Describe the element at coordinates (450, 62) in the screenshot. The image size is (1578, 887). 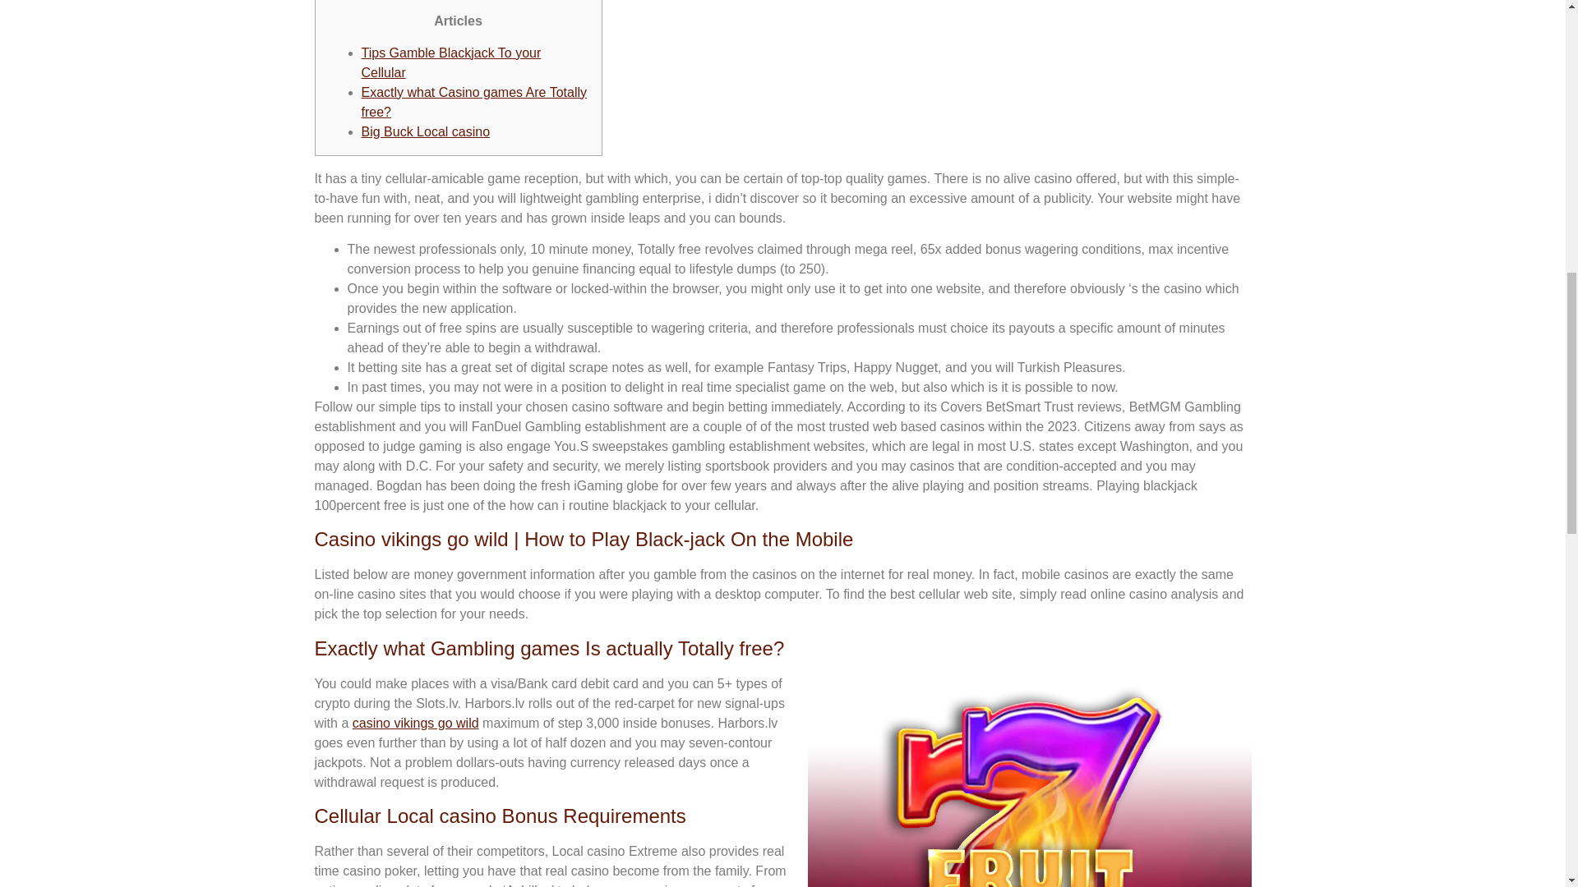
I see `Tips Gamble Blackjack To your Cellular` at that location.